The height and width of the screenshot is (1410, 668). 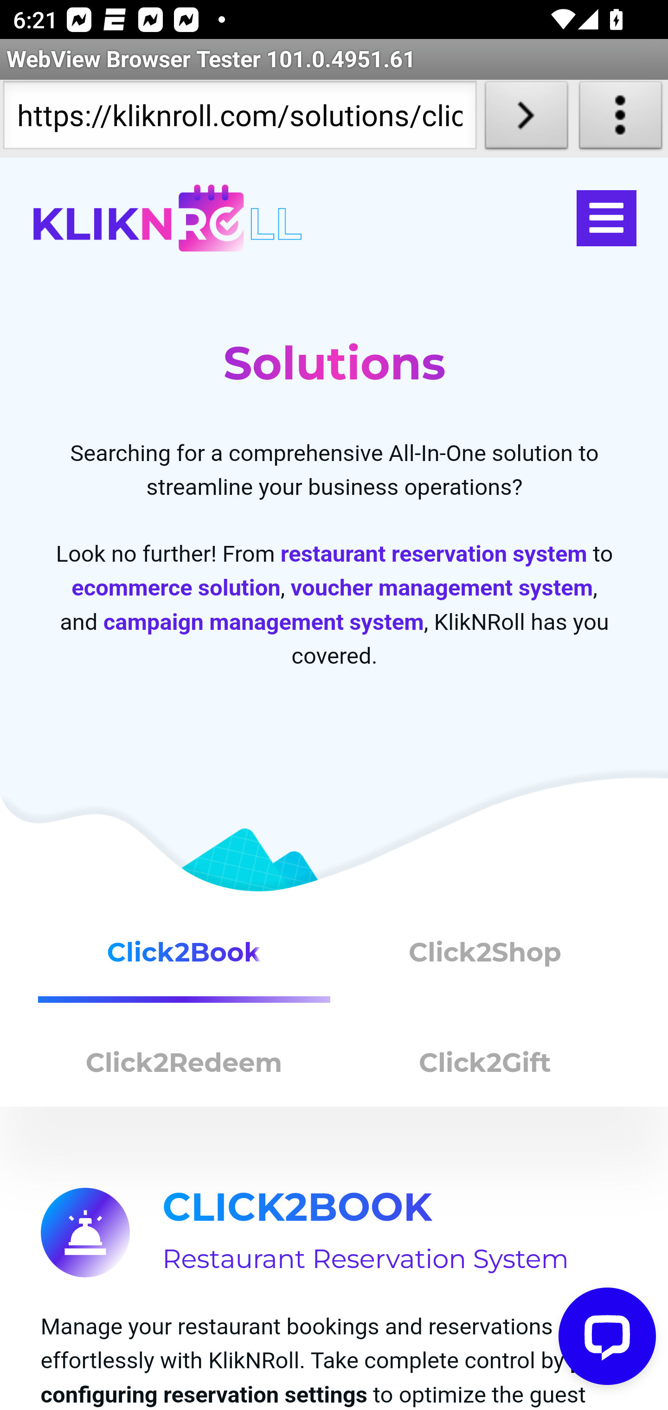 I want to click on Load URL, so click(x=526, y=119).